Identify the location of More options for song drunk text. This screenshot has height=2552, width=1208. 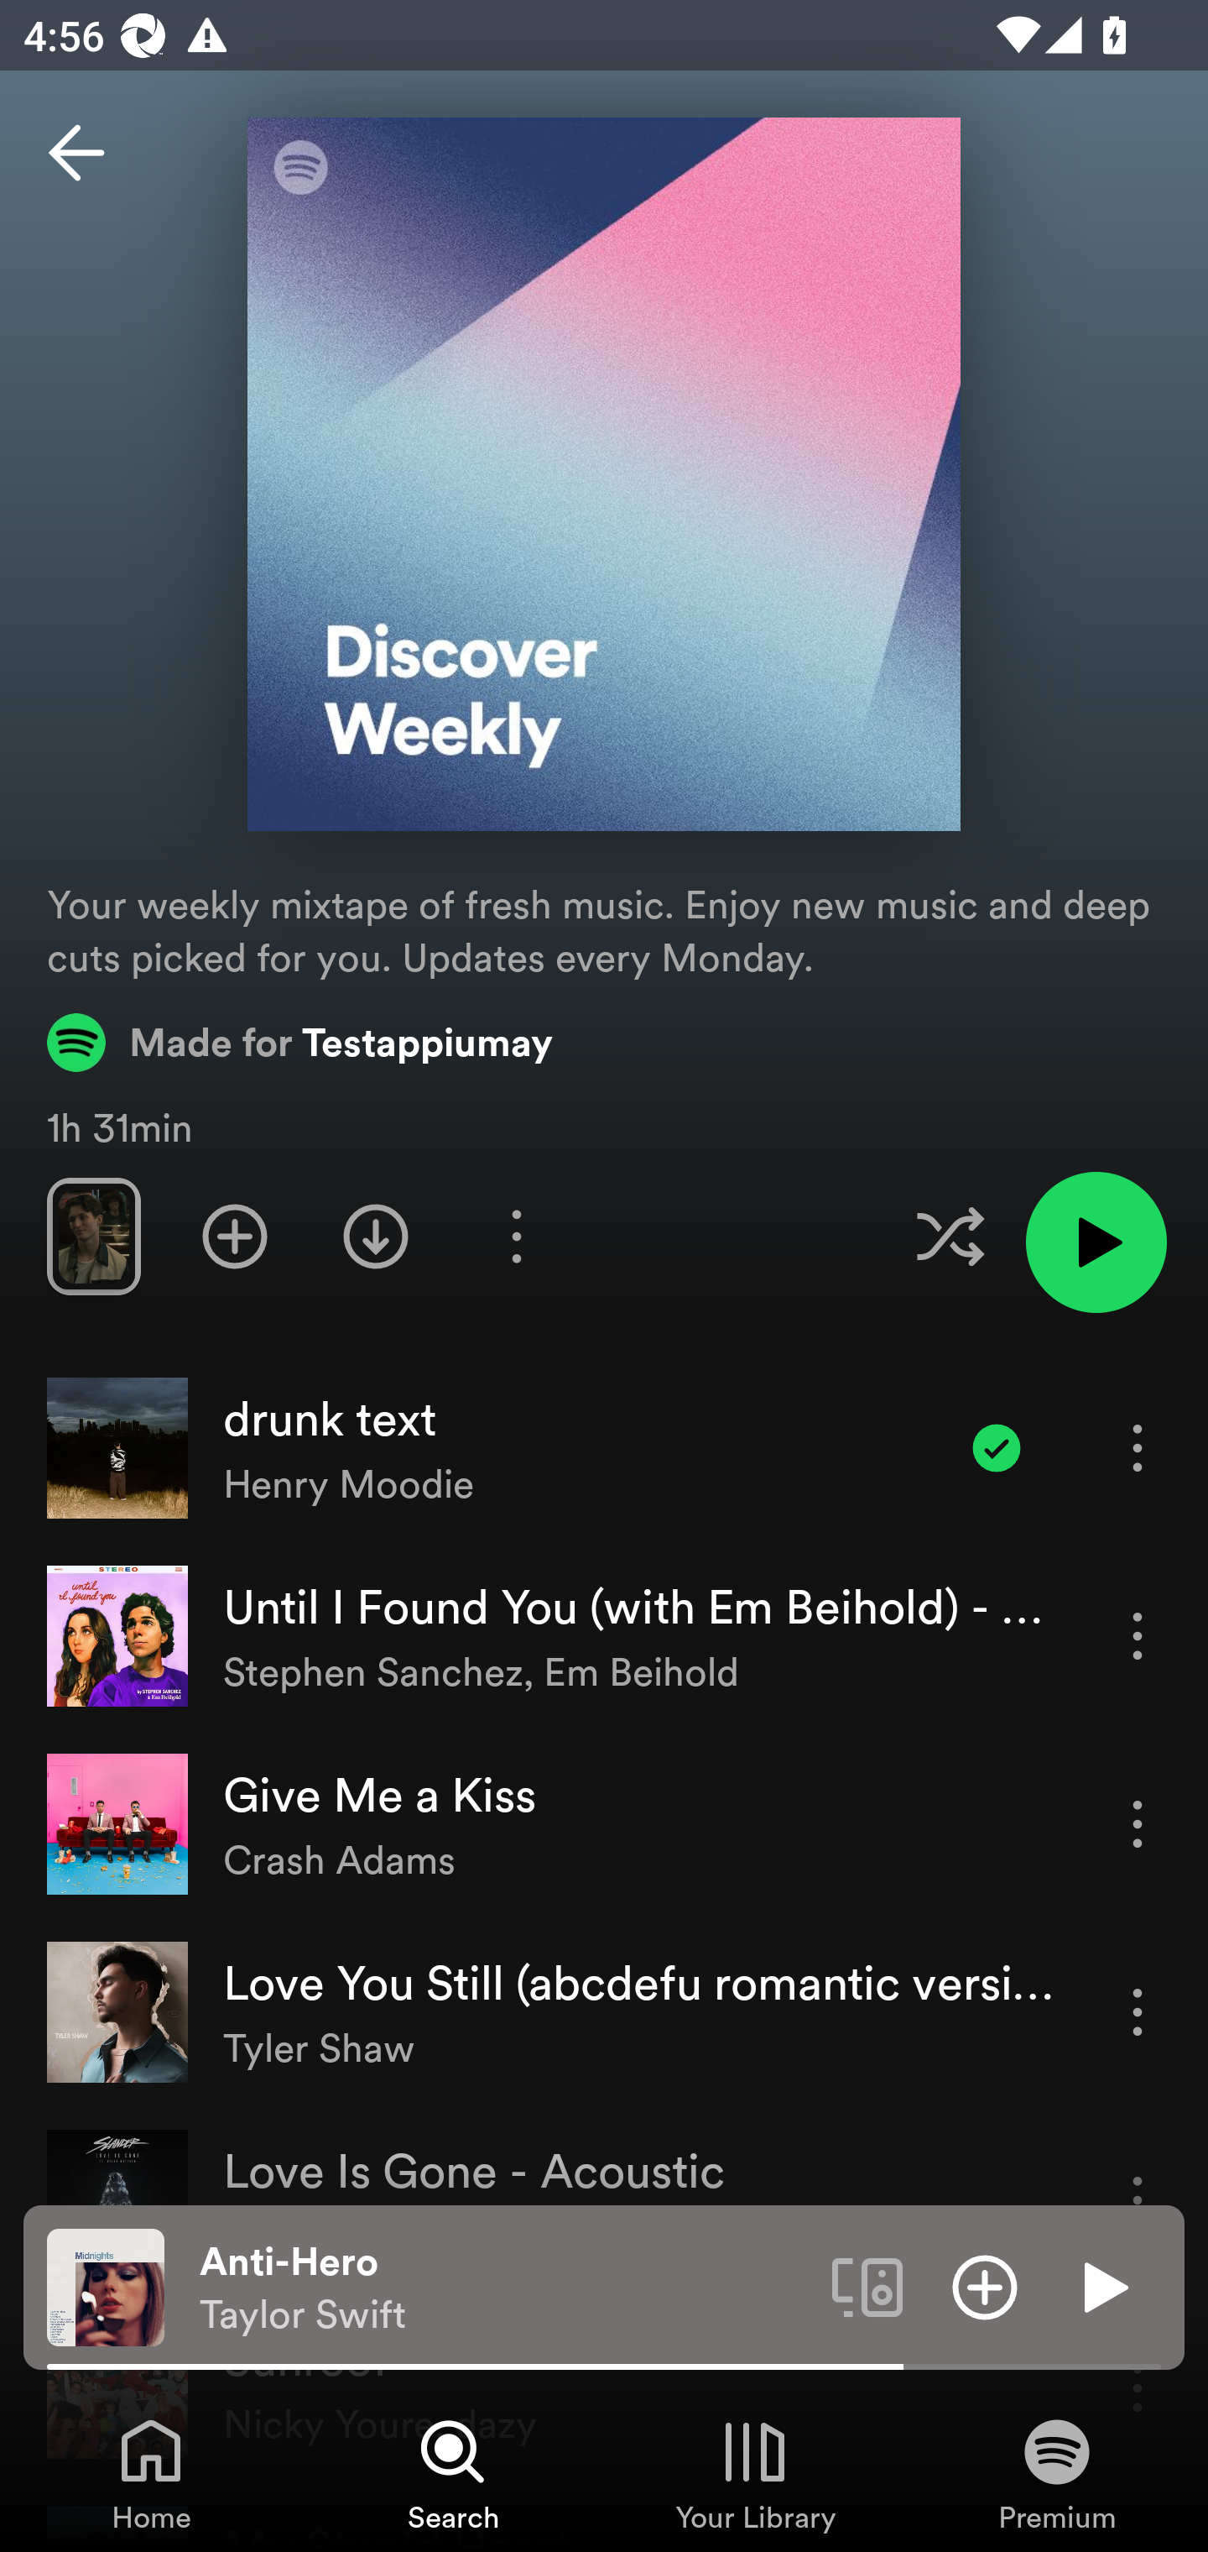
(1138, 1447).